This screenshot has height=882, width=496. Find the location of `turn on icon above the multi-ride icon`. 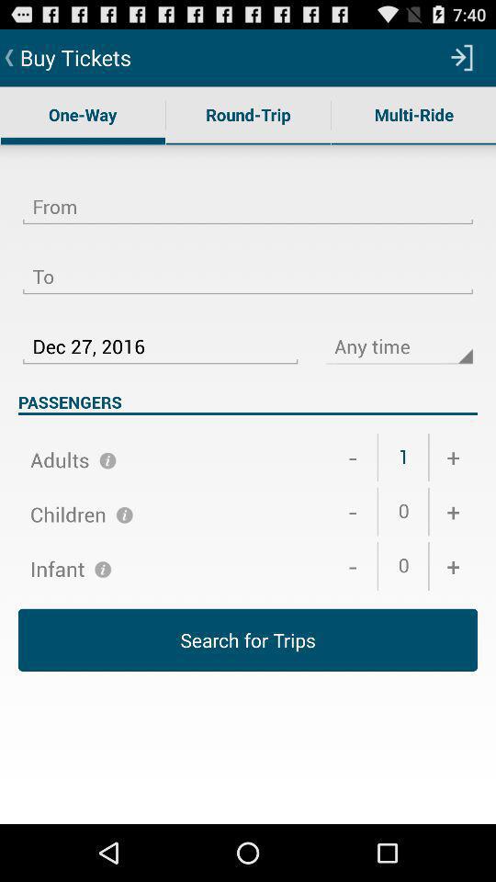

turn on icon above the multi-ride icon is located at coordinates (462, 57).